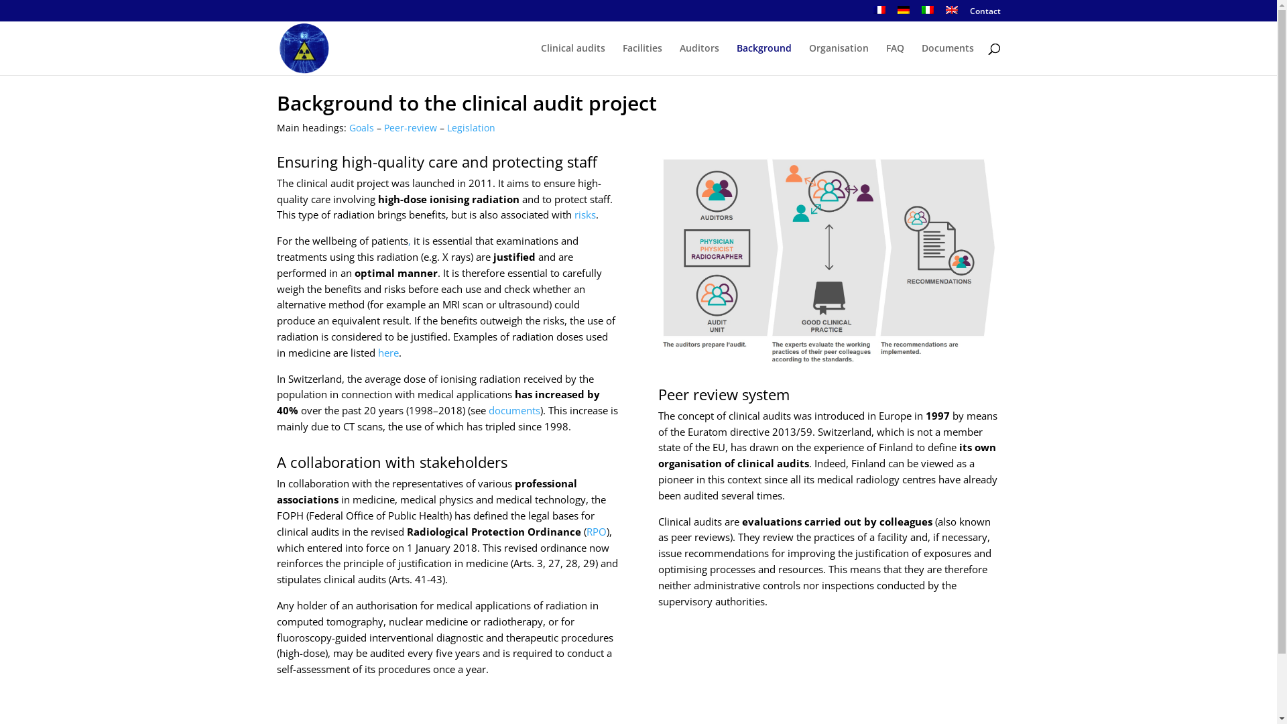 The height and width of the screenshot is (724, 1287). I want to click on risks, so click(585, 215).